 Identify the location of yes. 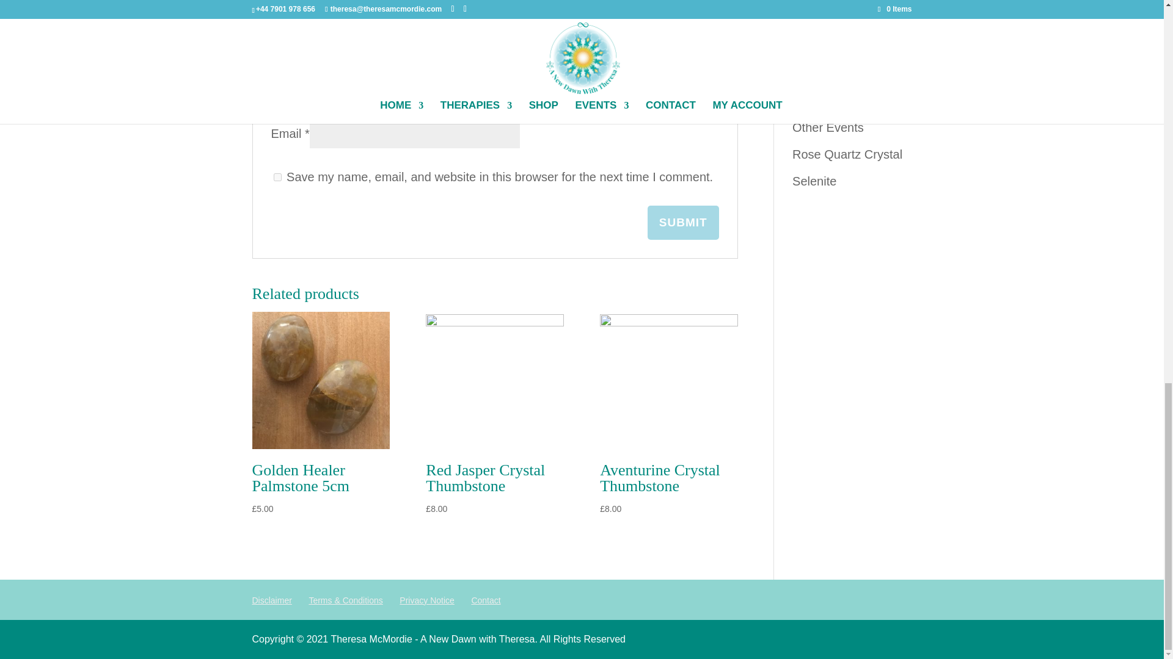
(277, 177).